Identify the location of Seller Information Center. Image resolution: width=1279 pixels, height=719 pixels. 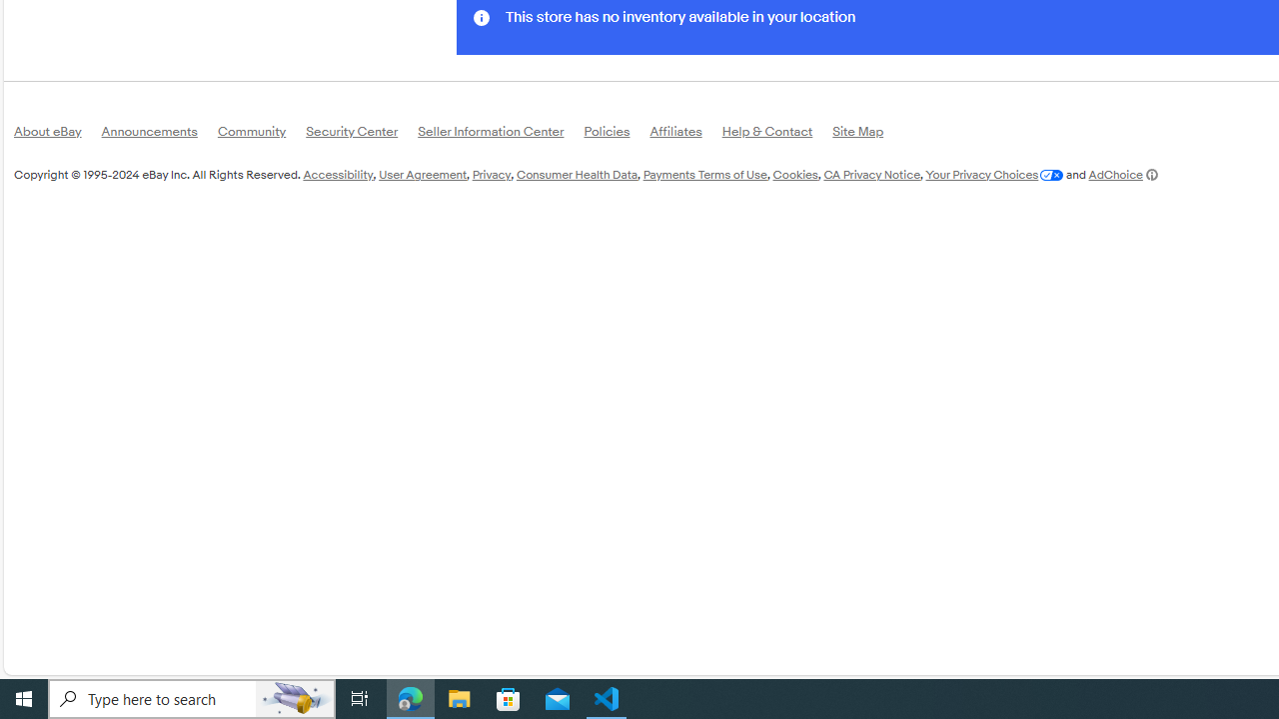
(501, 134).